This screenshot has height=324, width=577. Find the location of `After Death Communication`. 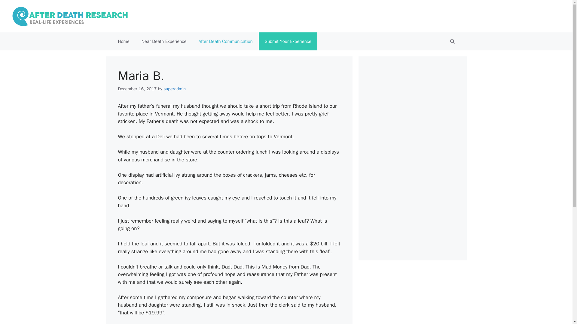

After Death Communication is located at coordinates (225, 41).